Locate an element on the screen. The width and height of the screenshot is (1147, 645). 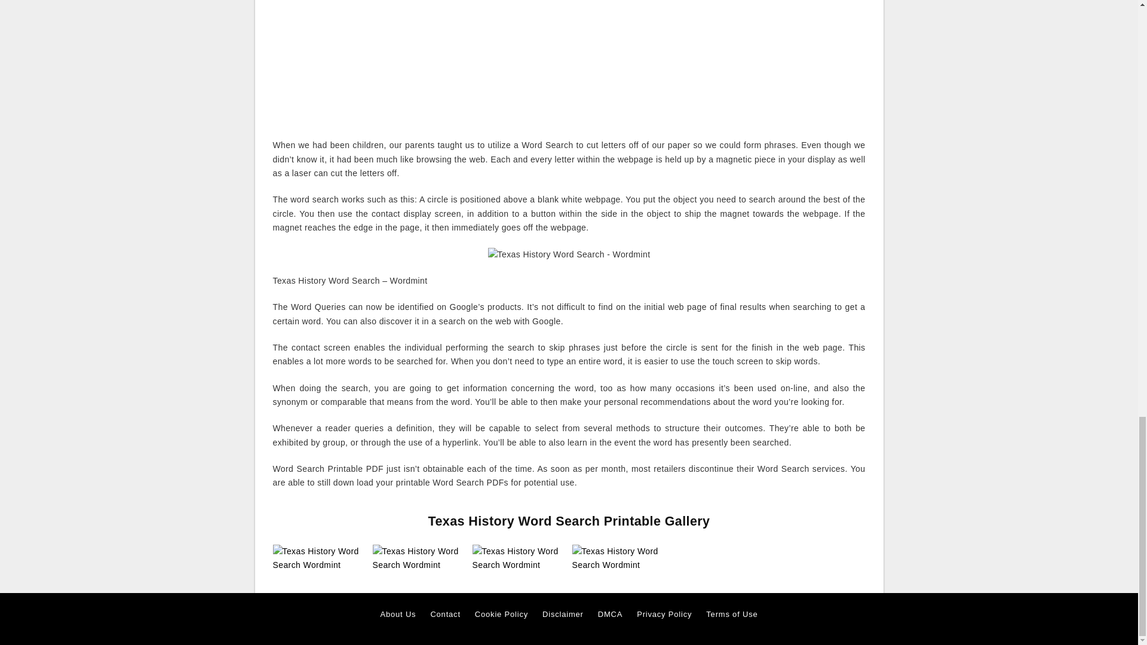
Texas History Word Search   Wordmint is located at coordinates (319, 557).